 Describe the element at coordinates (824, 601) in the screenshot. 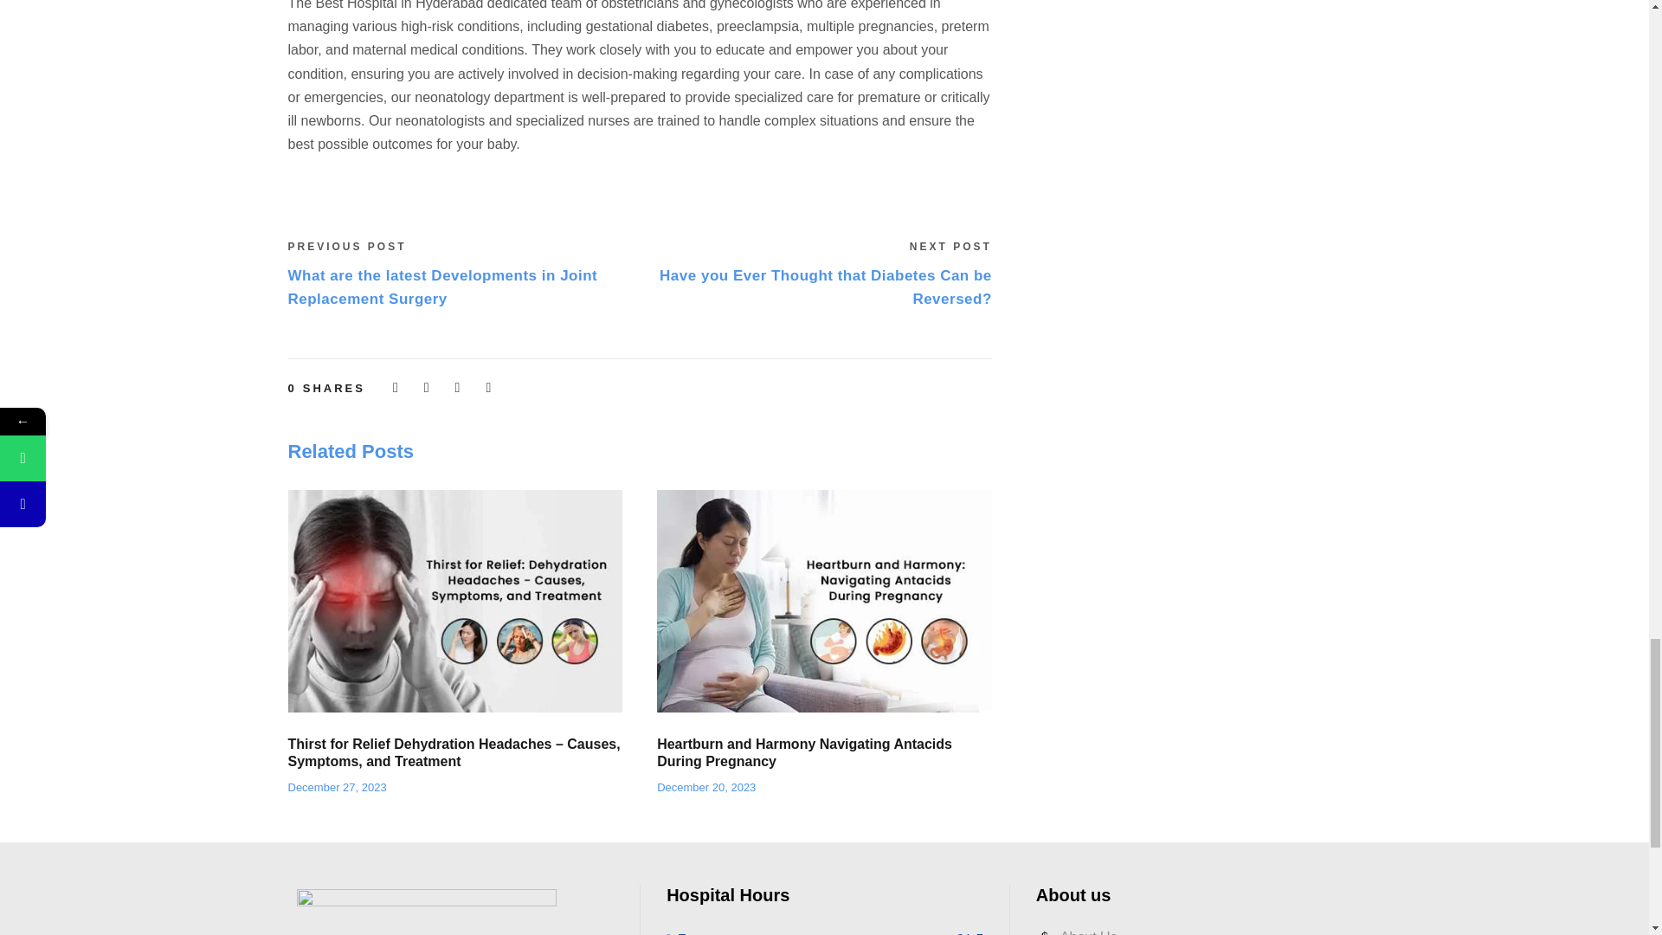

I see `Heartburn and Harmony Navigating Antacids During Pregnancy` at that location.